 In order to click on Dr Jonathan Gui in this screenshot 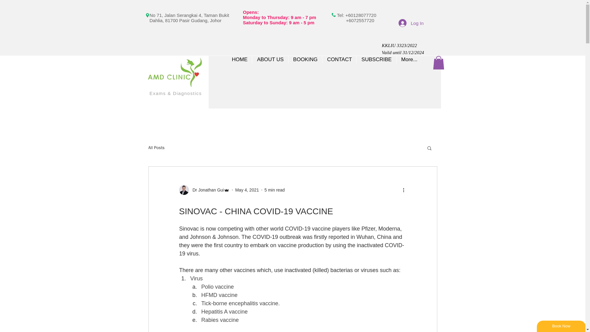, I will do `click(204, 190)`.